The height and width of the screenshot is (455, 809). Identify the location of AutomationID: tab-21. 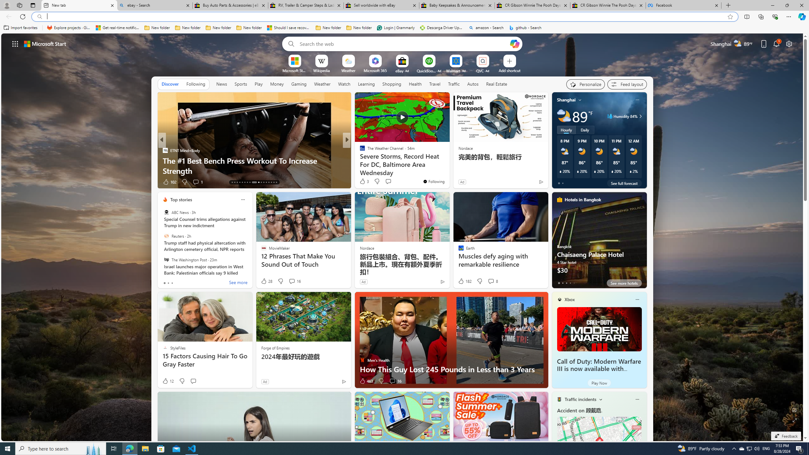
(252, 182).